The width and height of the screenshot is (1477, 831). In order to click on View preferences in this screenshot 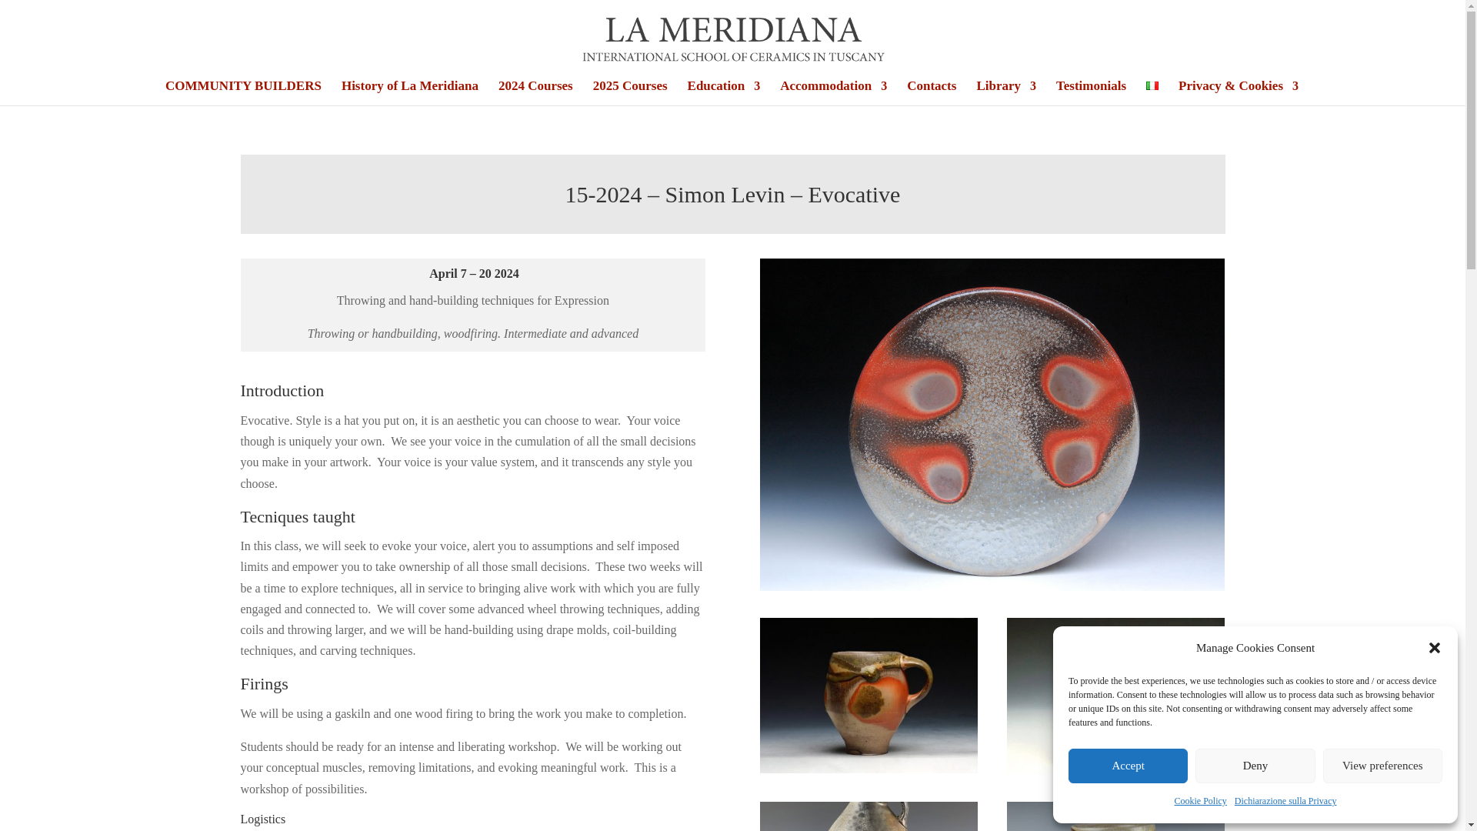, I will do `click(1383, 766)`.